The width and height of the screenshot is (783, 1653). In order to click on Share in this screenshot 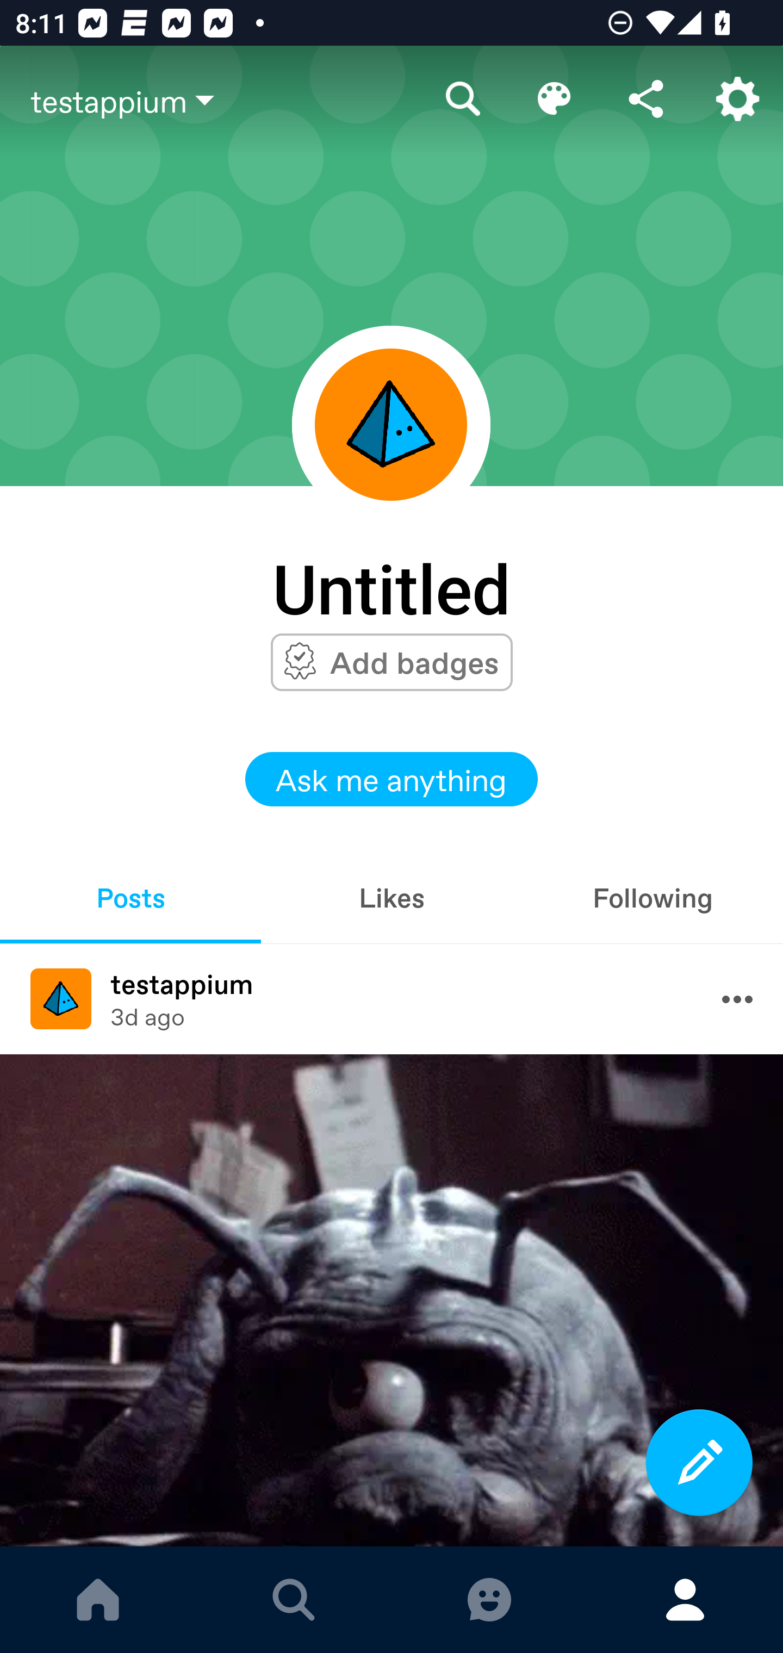, I will do `click(646, 99)`.